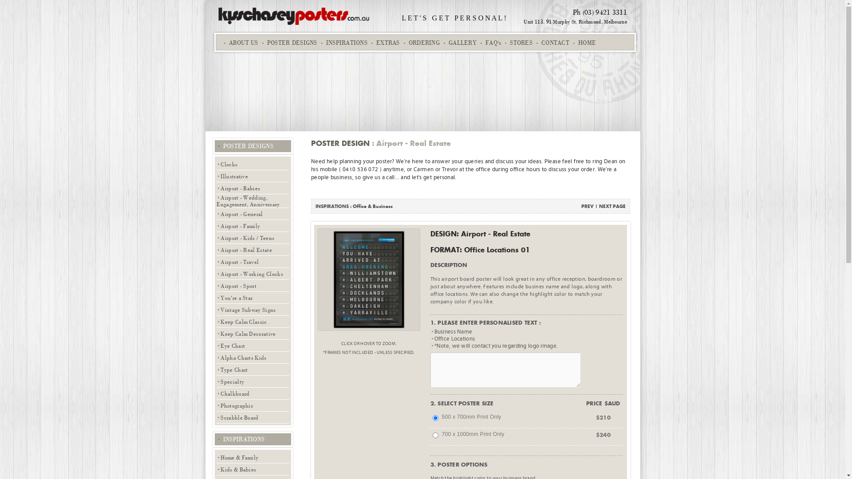 This screenshot has width=852, height=479. I want to click on Airport - Babies, so click(253, 188).